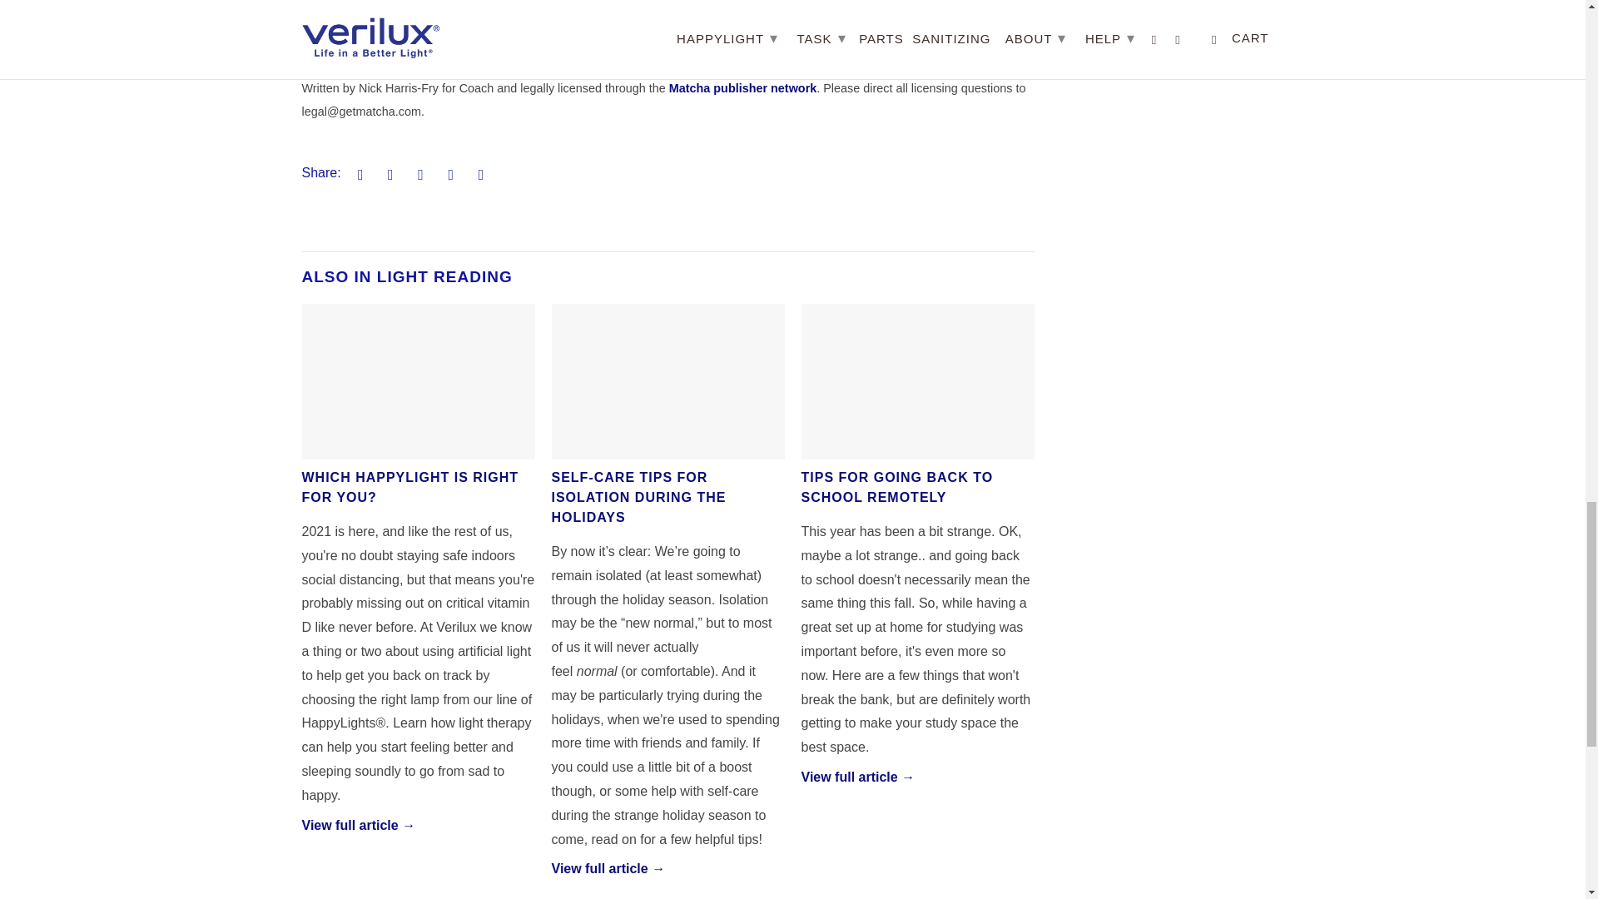 The height and width of the screenshot is (899, 1598). I want to click on Which HappyLight is right for you?, so click(418, 381).